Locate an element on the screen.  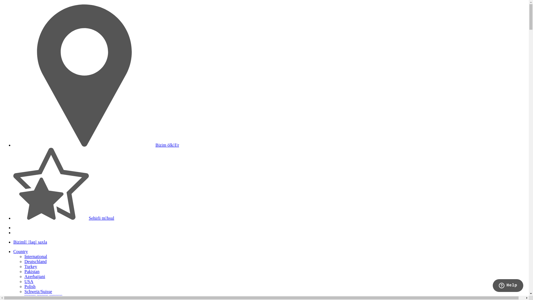
International is located at coordinates (36, 257).